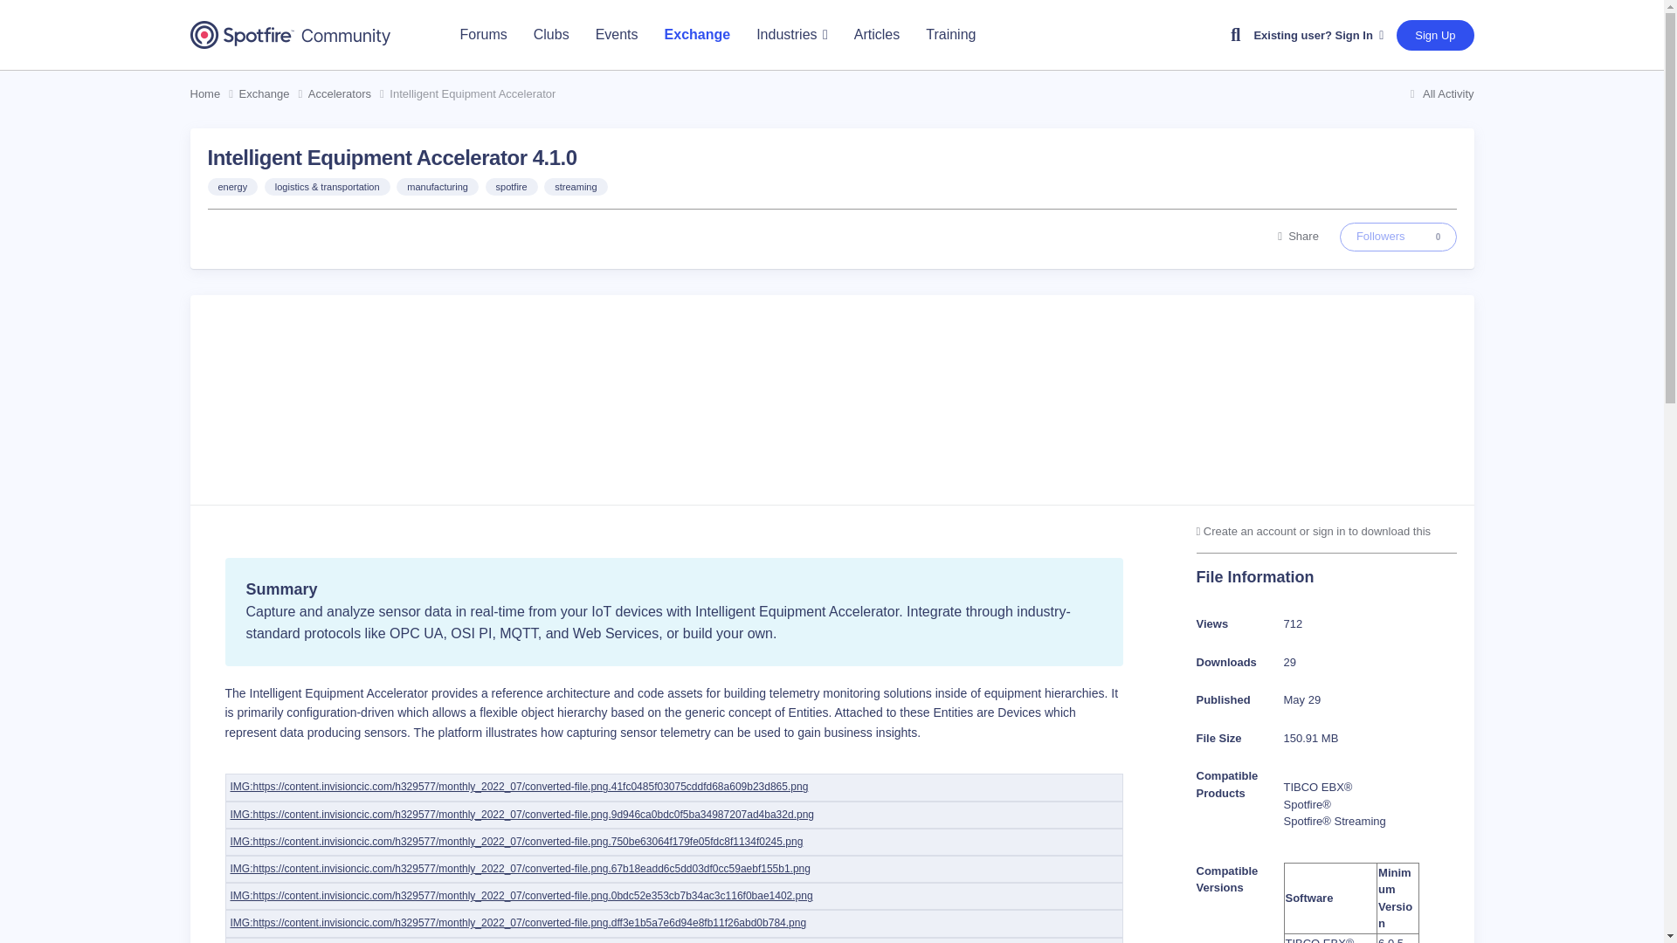  Describe the element at coordinates (617, 35) in the screenshot. I see `Events` at that location.